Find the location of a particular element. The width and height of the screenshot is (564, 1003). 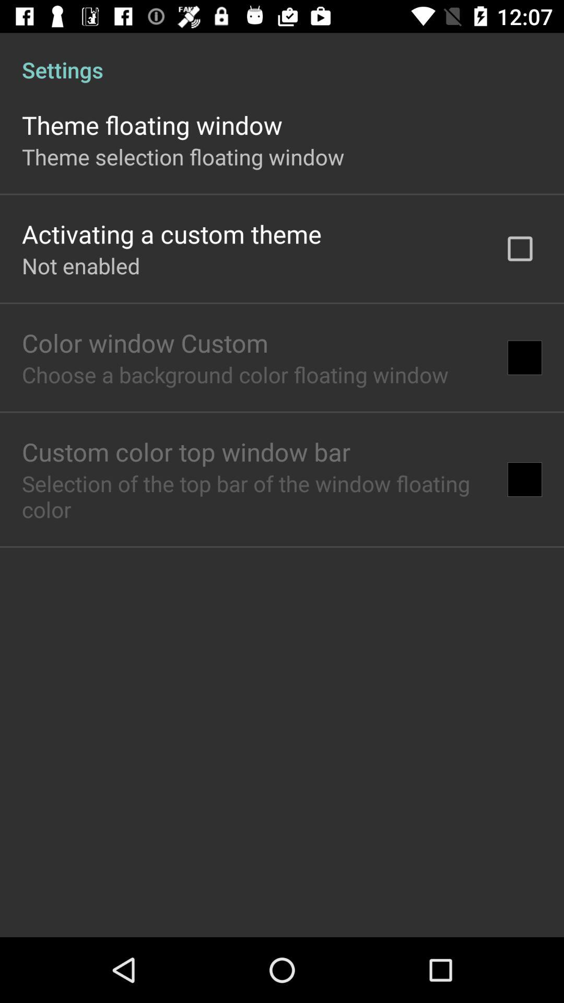

click item below theme selection floating is located at coordinates (171, 234).